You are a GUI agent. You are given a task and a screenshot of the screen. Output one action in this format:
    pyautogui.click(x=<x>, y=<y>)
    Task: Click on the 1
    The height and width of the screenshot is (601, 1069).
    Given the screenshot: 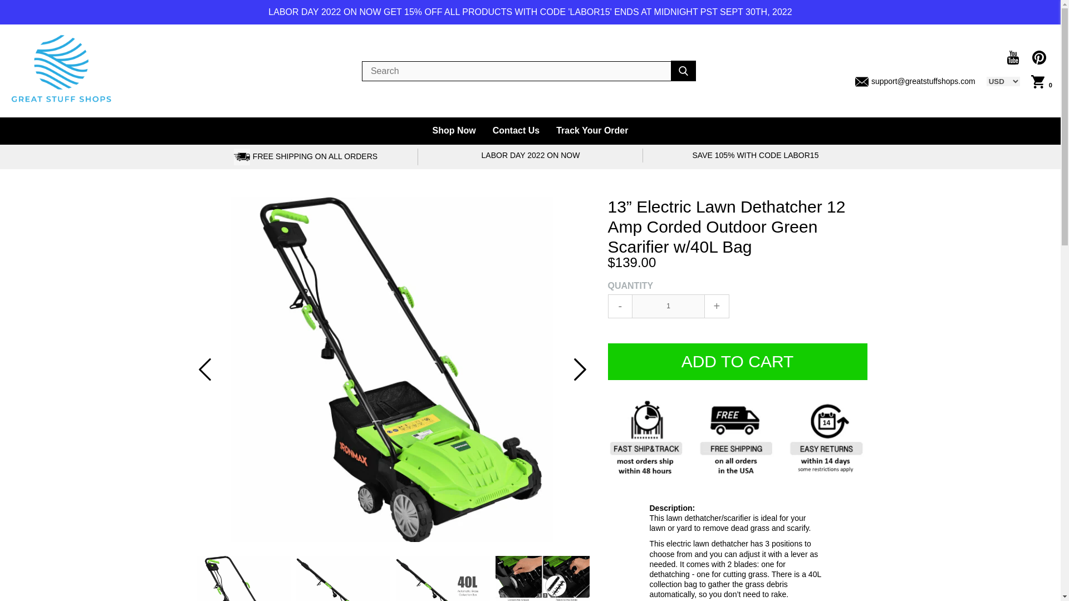 What is the action you would take?
    pyautogui.click(x=668, y=306)
    